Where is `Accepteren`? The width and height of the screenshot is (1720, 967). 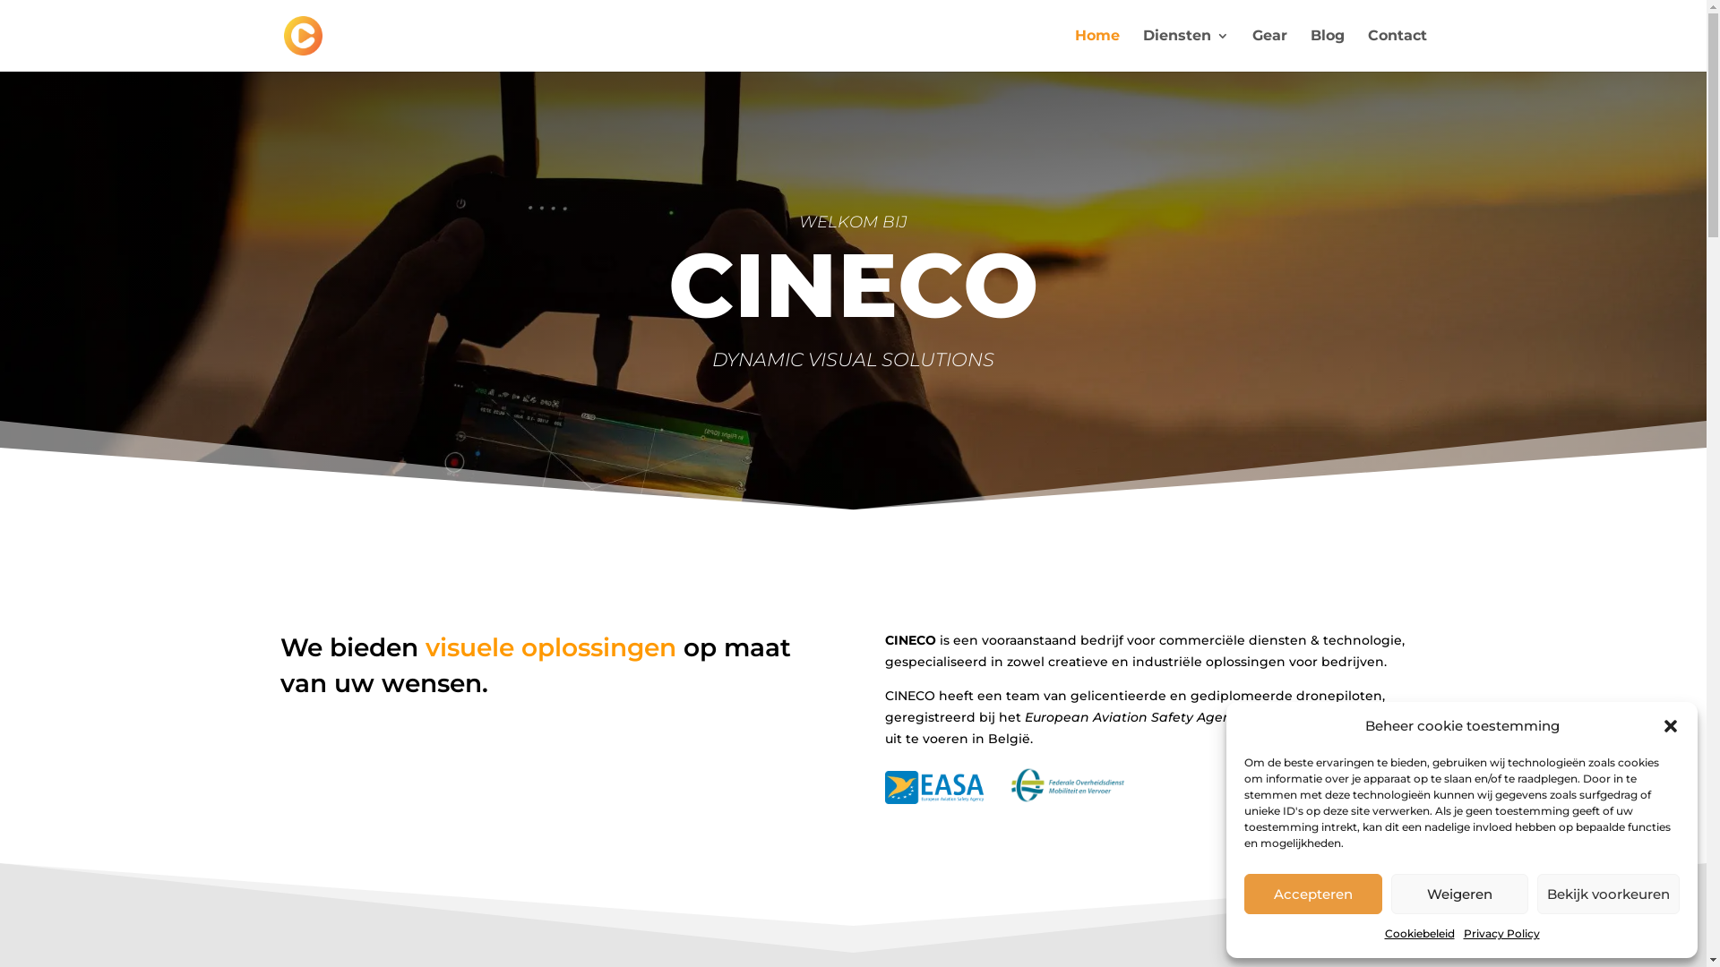
Accepteren is located at coordinates (1313, 894).